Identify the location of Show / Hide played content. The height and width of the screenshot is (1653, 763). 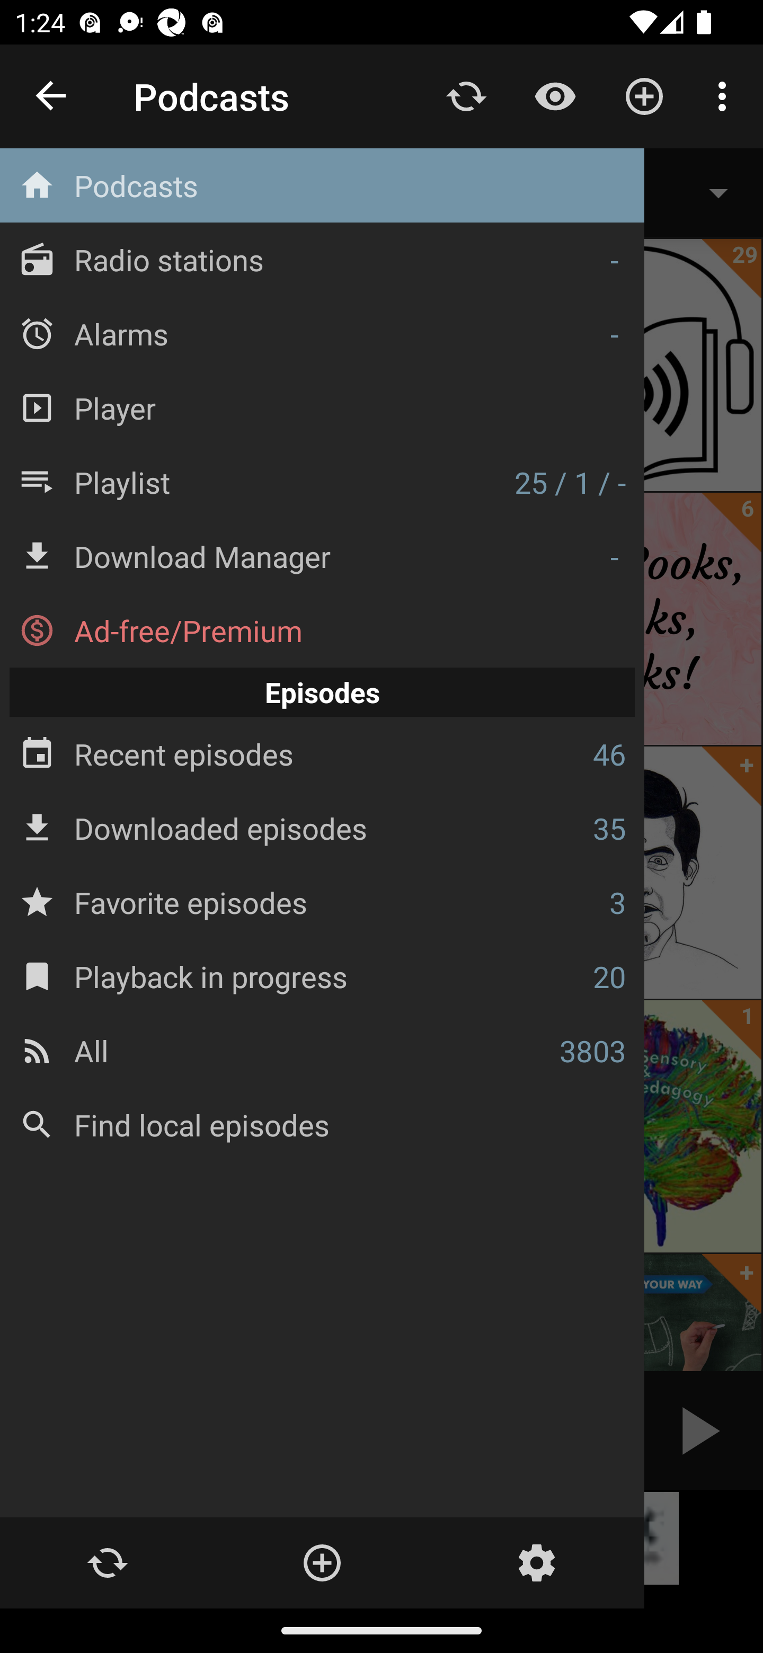
(555, 95).